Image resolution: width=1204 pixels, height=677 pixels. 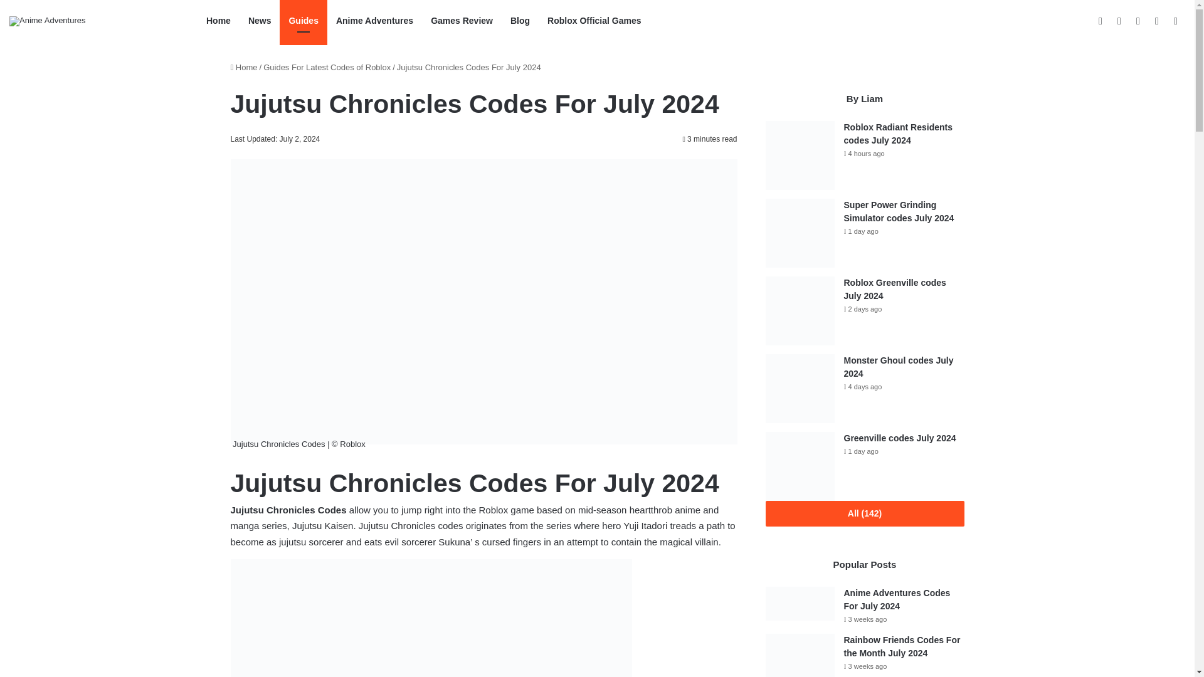 I want to click on Guides, so click(x=302, y=21).